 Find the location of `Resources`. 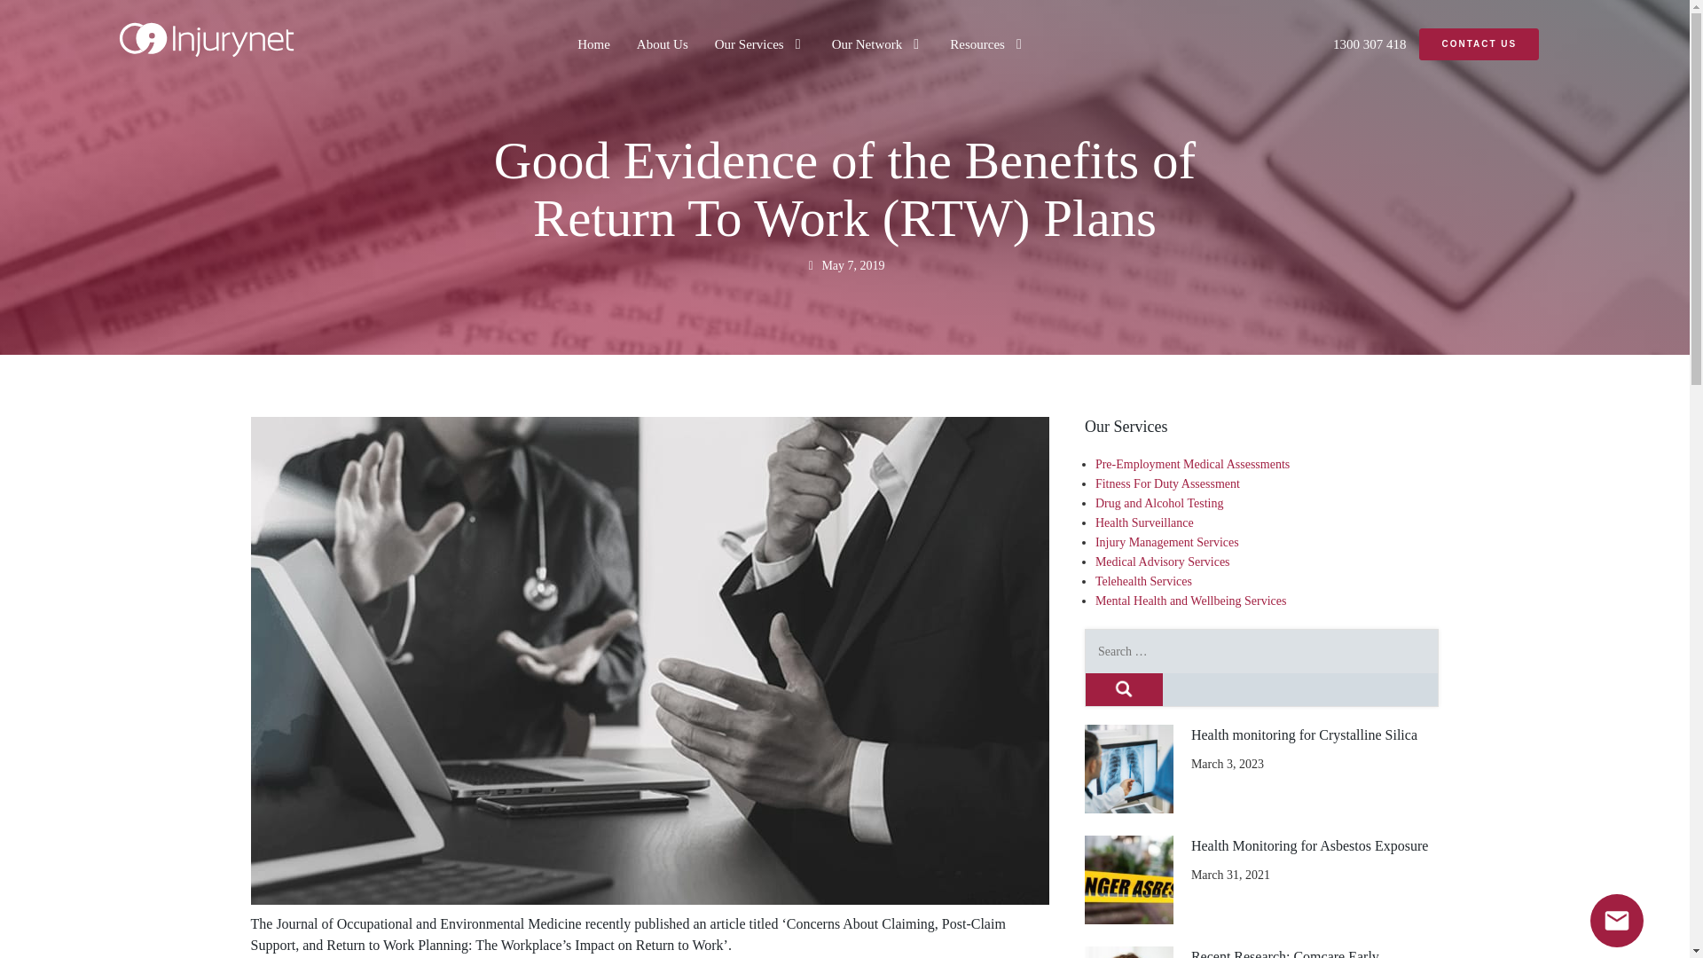

Resources is located at coordinates (977, 43).